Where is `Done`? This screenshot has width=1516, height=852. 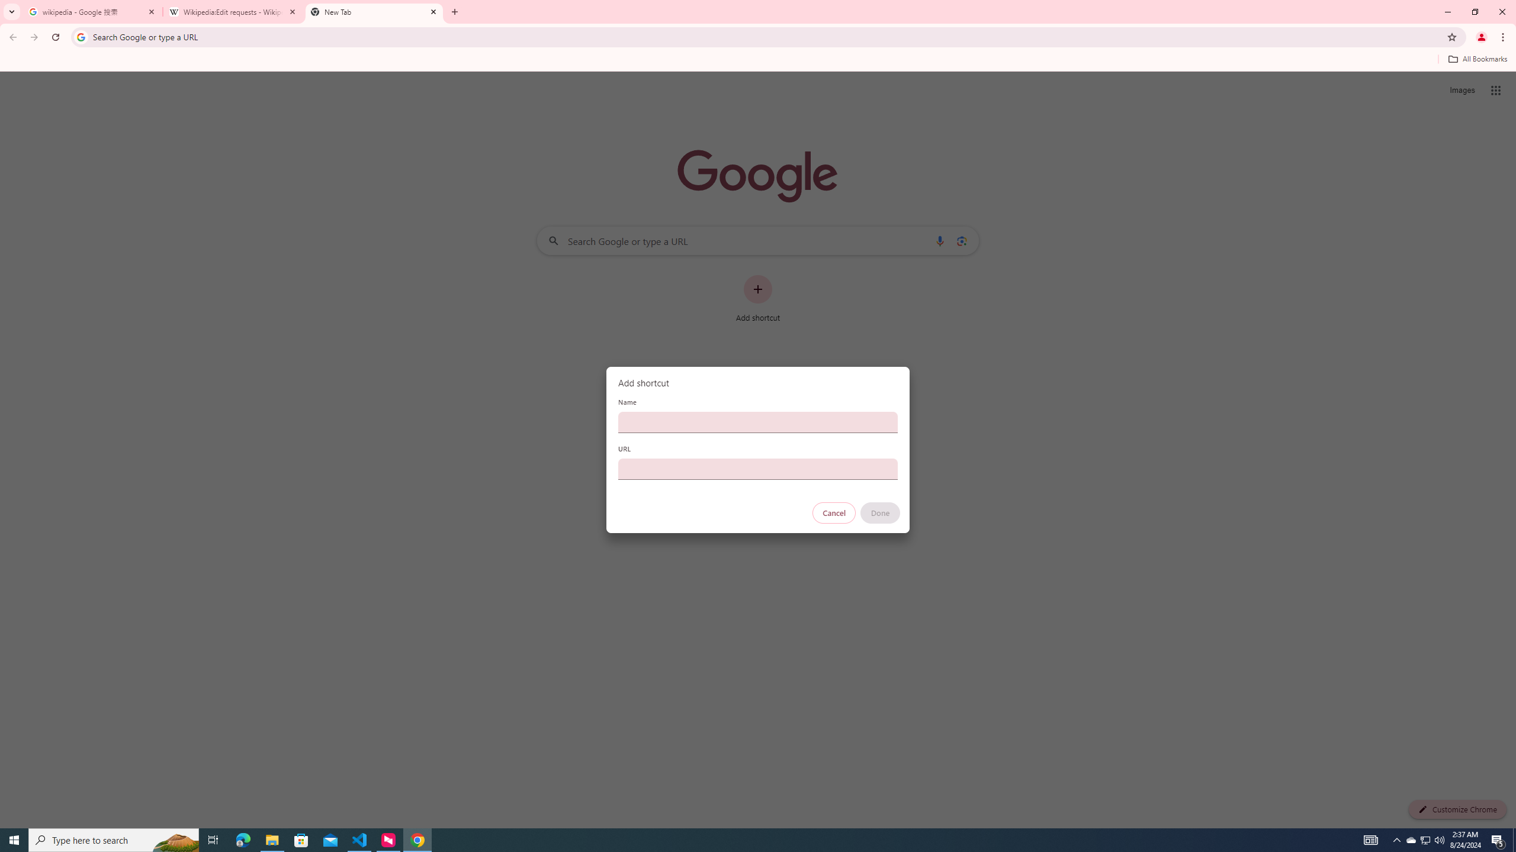
Done is located at coordinates (881, 513).